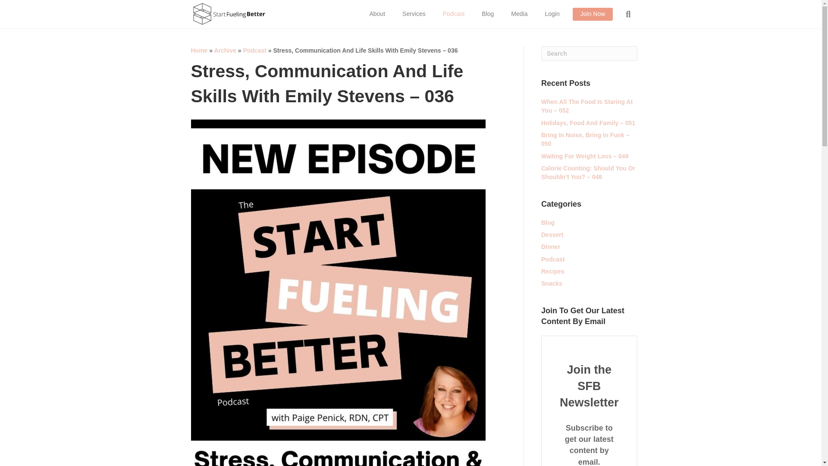 The height and width of the screenshot is (466, 828). What do you see at coordinates (225, 50) in the screenshot?
I see `Archive` at bounding box center [225, 50].